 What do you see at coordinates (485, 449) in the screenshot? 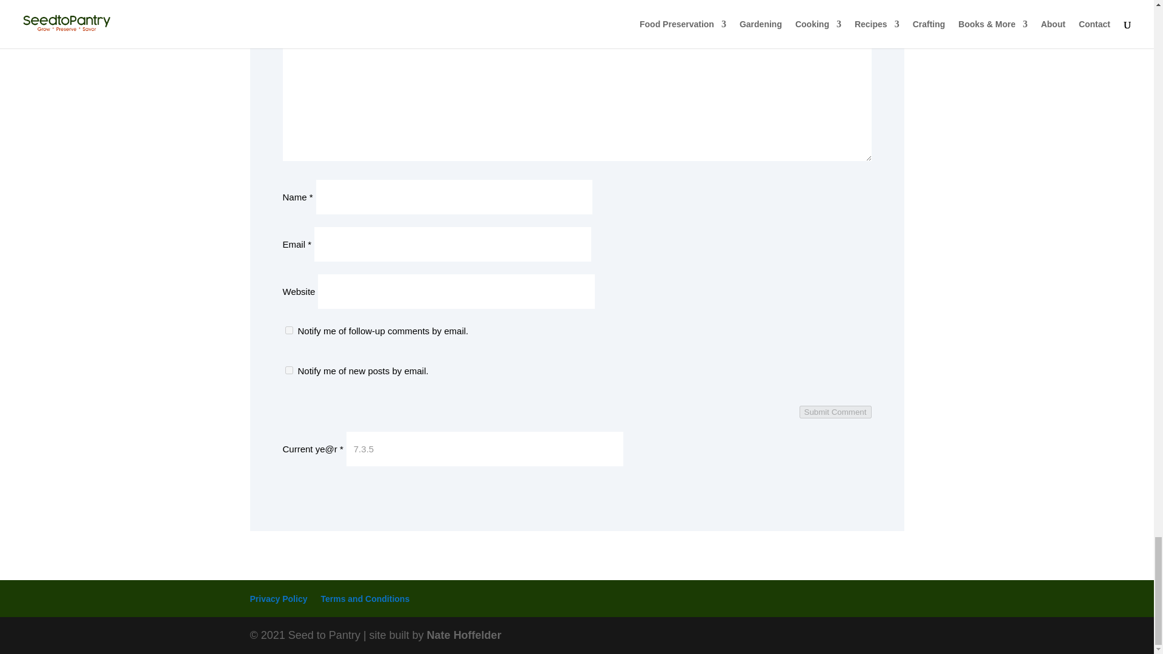
I see `7.3.5` at bounding box center [485, 449].